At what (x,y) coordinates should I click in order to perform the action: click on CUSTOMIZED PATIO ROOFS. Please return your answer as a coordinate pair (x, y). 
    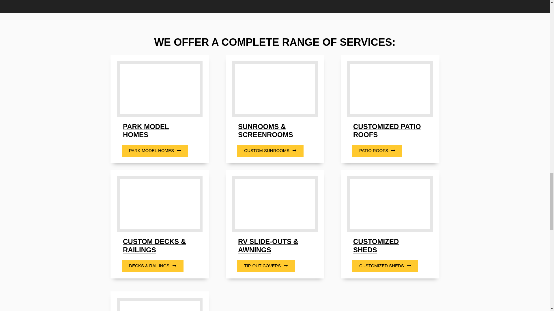
    Looking at the image, I should click on (387, 130).